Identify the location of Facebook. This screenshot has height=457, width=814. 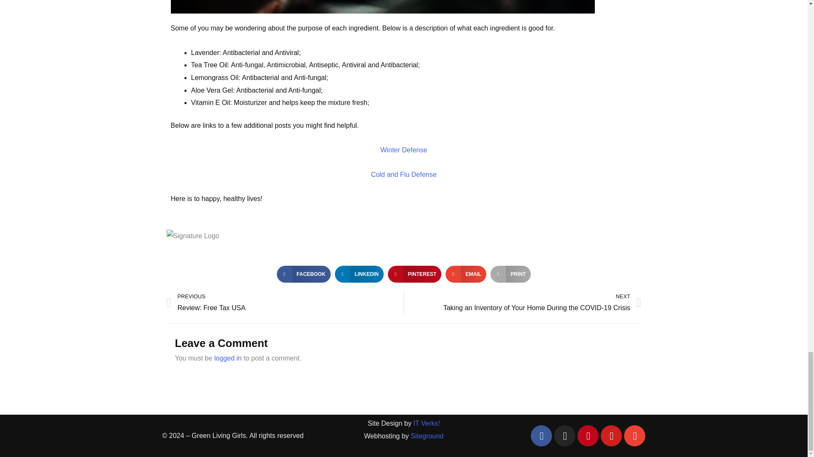
(541, 436).